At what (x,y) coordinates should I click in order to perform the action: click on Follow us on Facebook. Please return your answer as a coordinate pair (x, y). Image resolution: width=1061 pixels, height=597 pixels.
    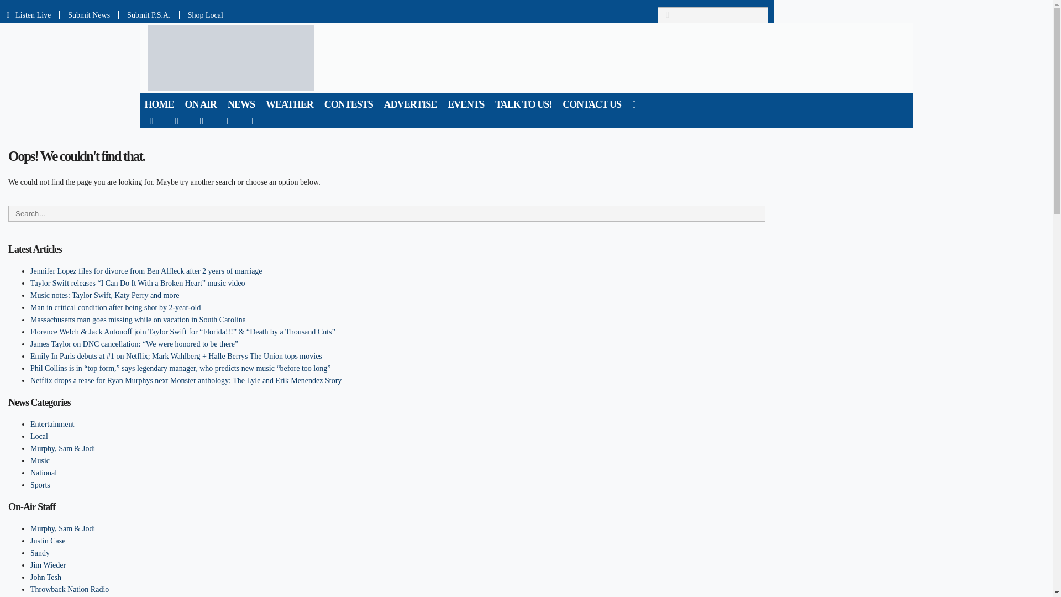
    Looking at the image, I should click on (151, 121).